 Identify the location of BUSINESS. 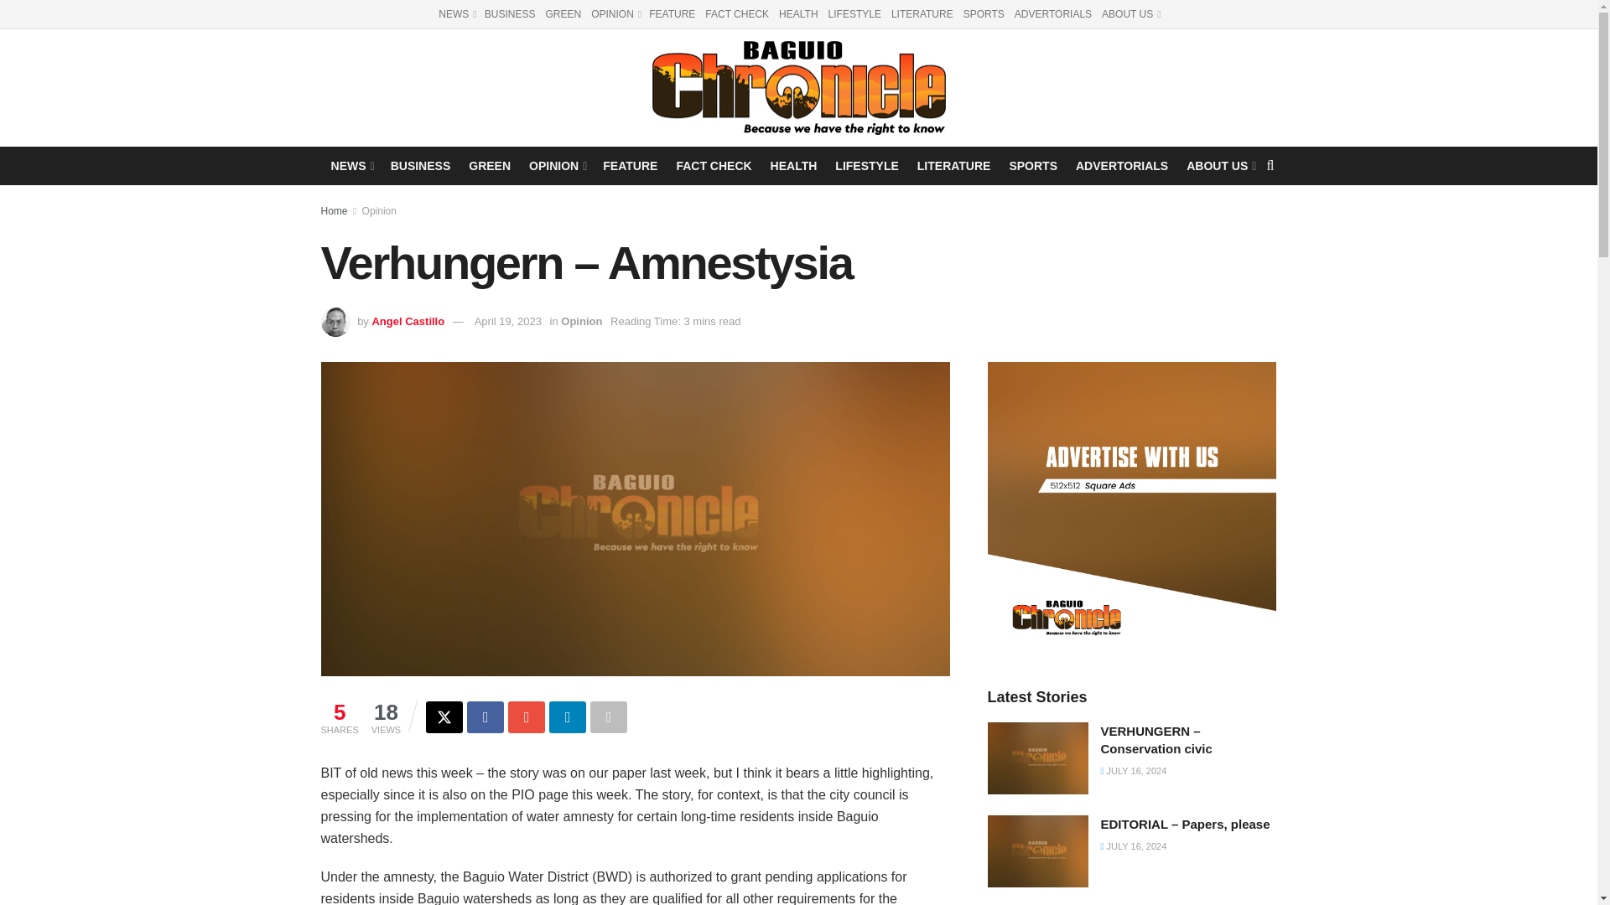
(510, 13).